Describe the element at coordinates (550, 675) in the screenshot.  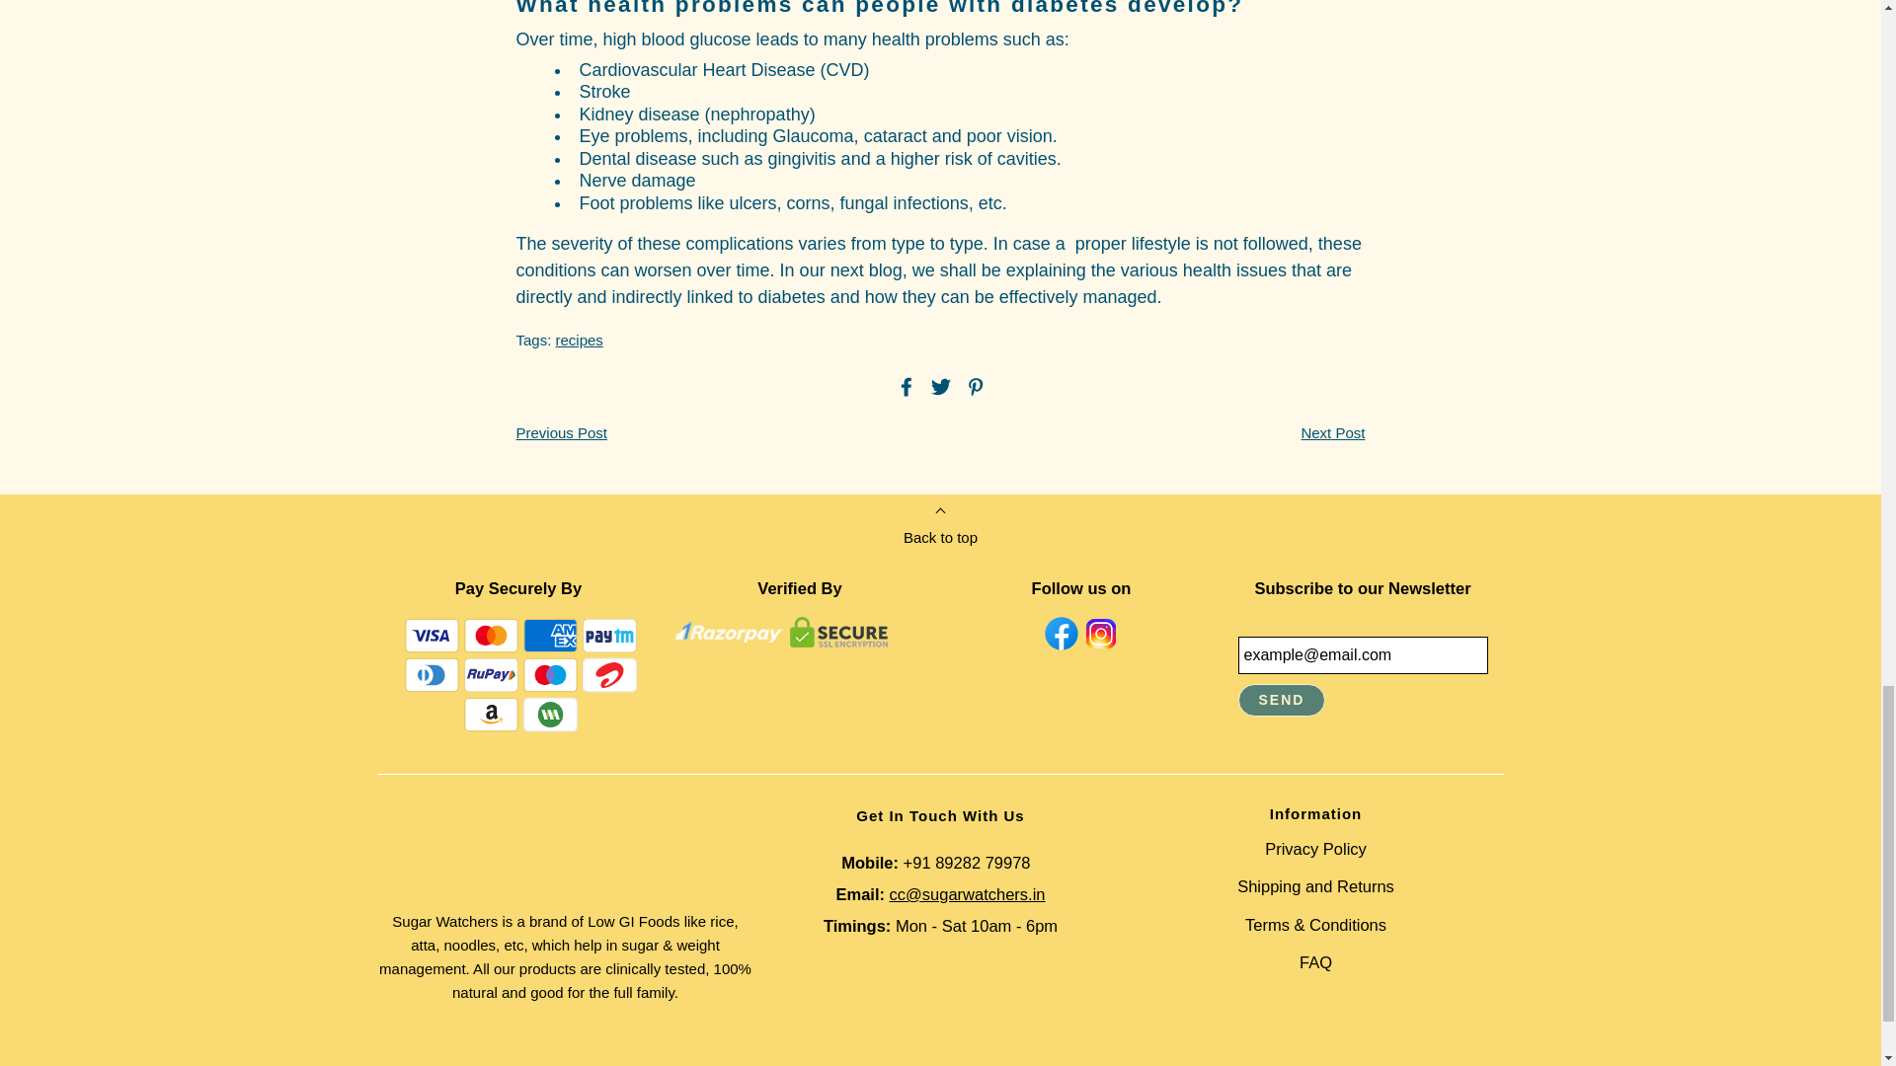
I see `Maestro` at that location.